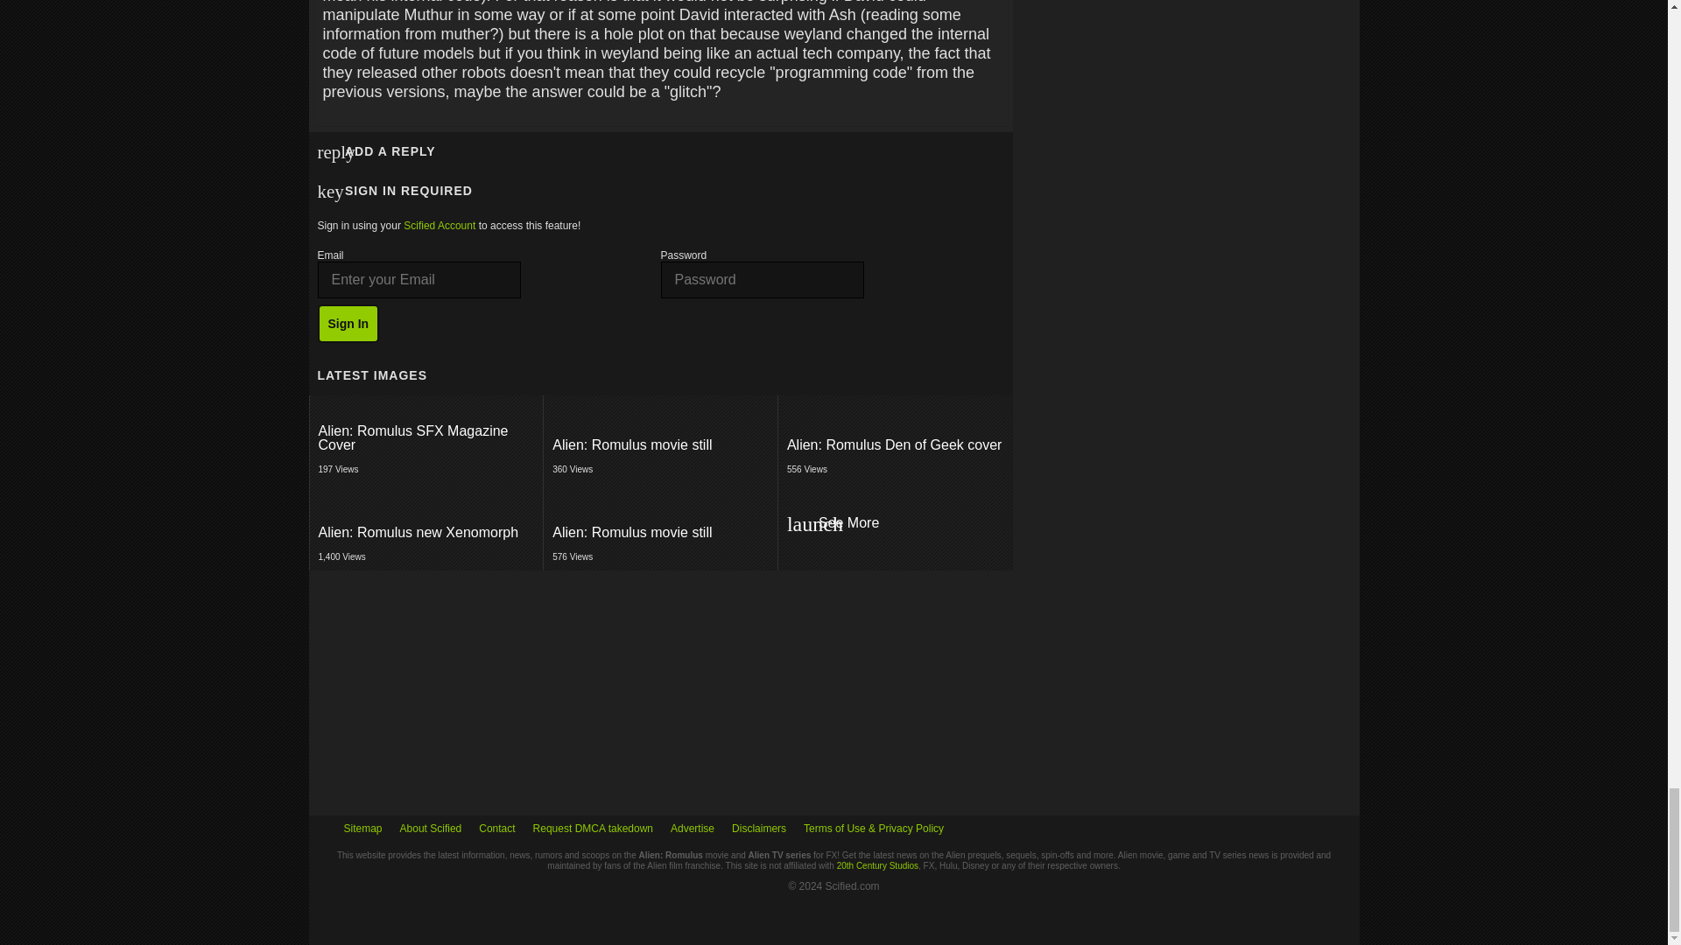 Image resolution: width=1681 pixels, height=945 pixels. Describe the element at coordinates (895, 439) in the screenshot. I see `Alien: Romulus movie still` at that location.